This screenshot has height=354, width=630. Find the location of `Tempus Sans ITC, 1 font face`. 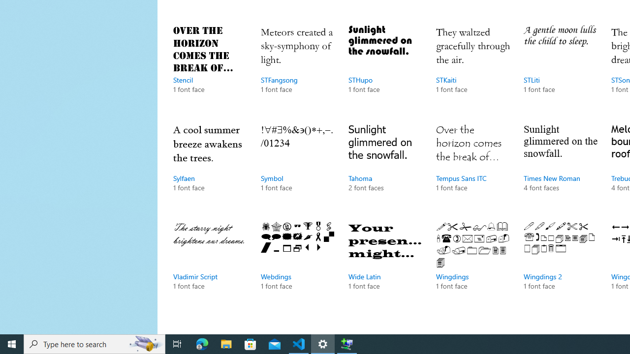

Tempus Sans ITC, 1 font face is located at coordinates (473, 167).